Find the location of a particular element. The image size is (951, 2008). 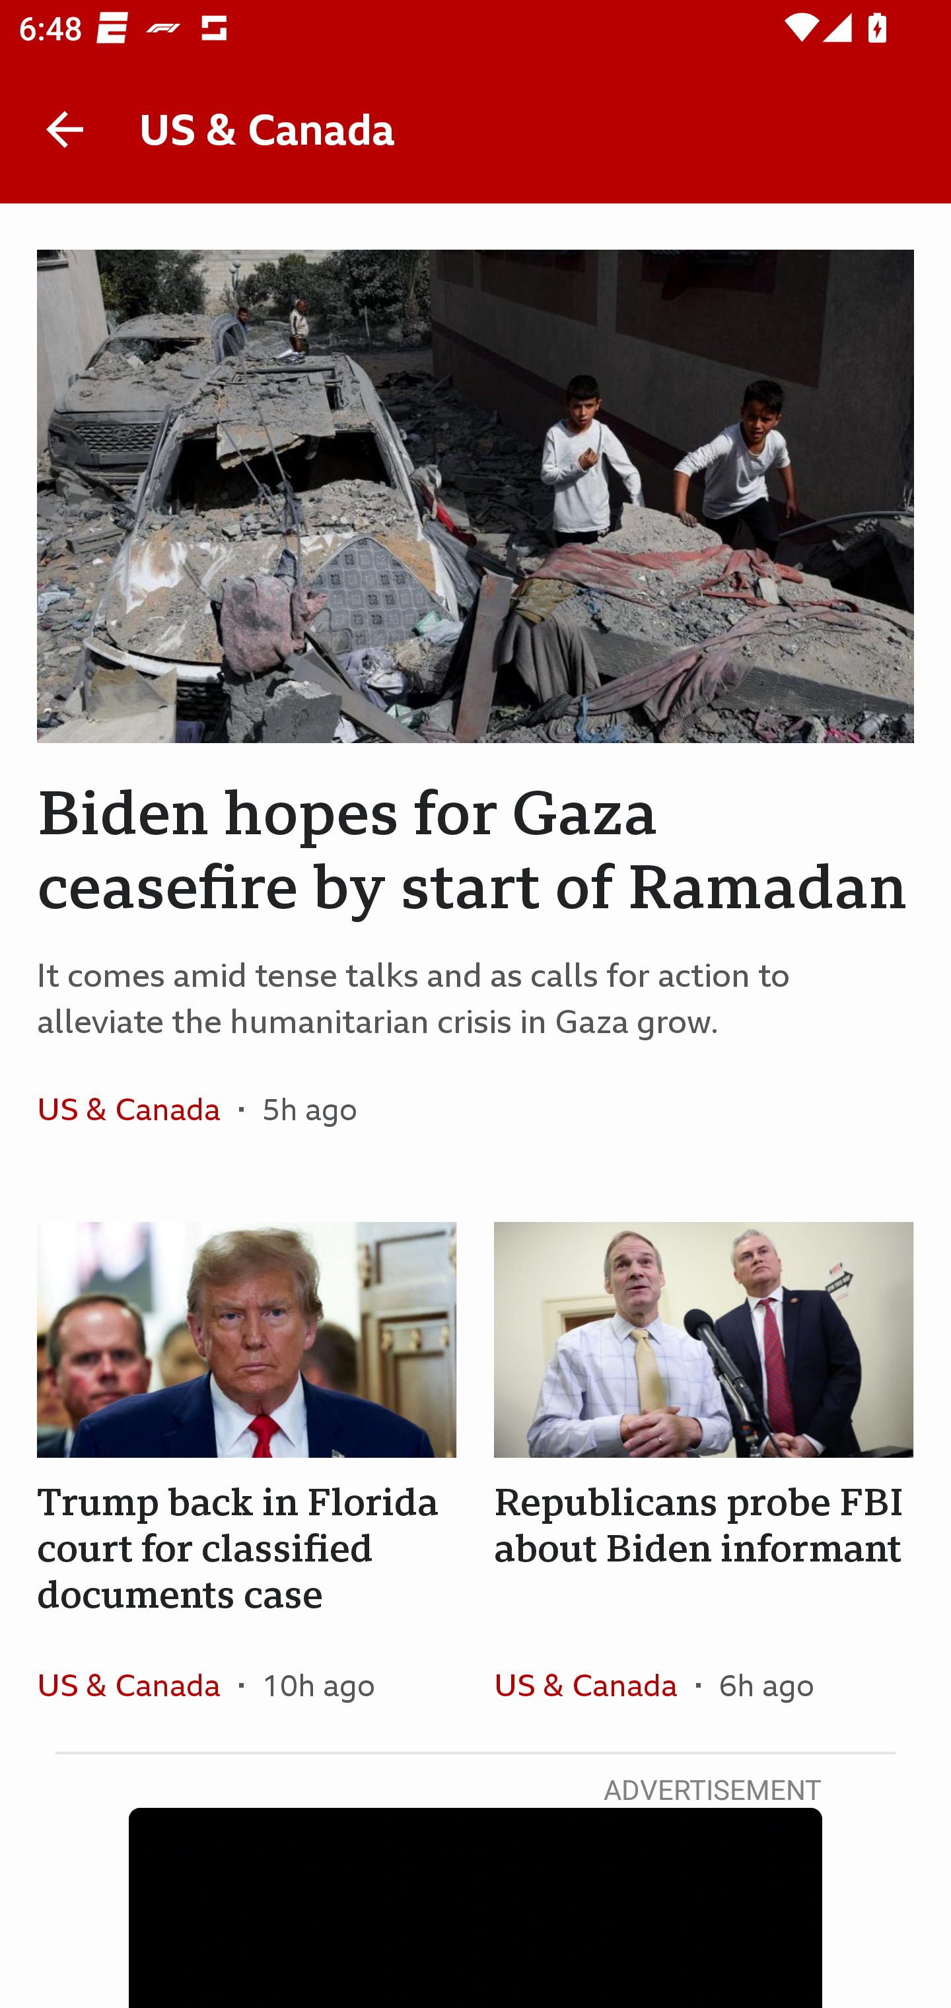

US & Canada In the section US & Canada is located at coordinates (594, 1684).